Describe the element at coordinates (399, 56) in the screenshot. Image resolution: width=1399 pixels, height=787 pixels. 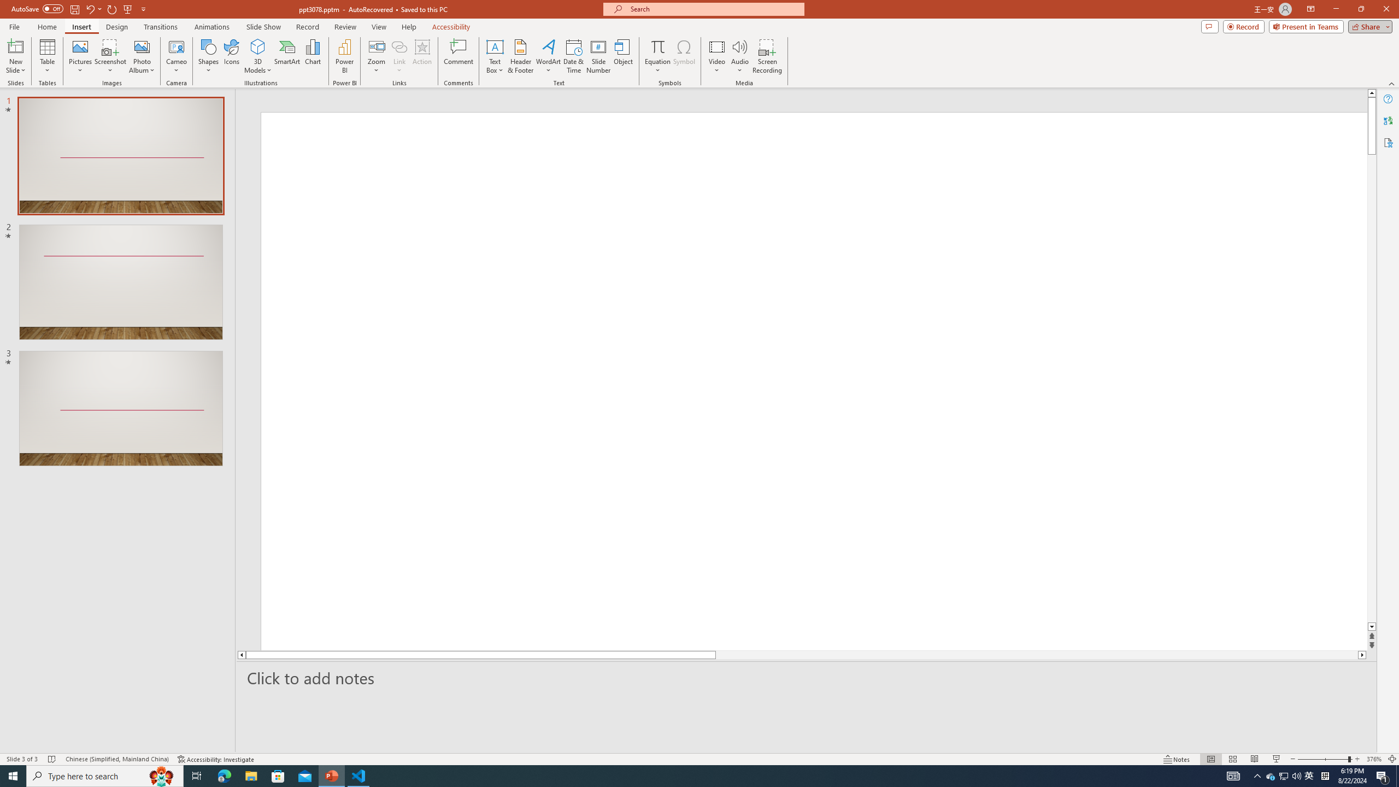
I see `Link` at that location.